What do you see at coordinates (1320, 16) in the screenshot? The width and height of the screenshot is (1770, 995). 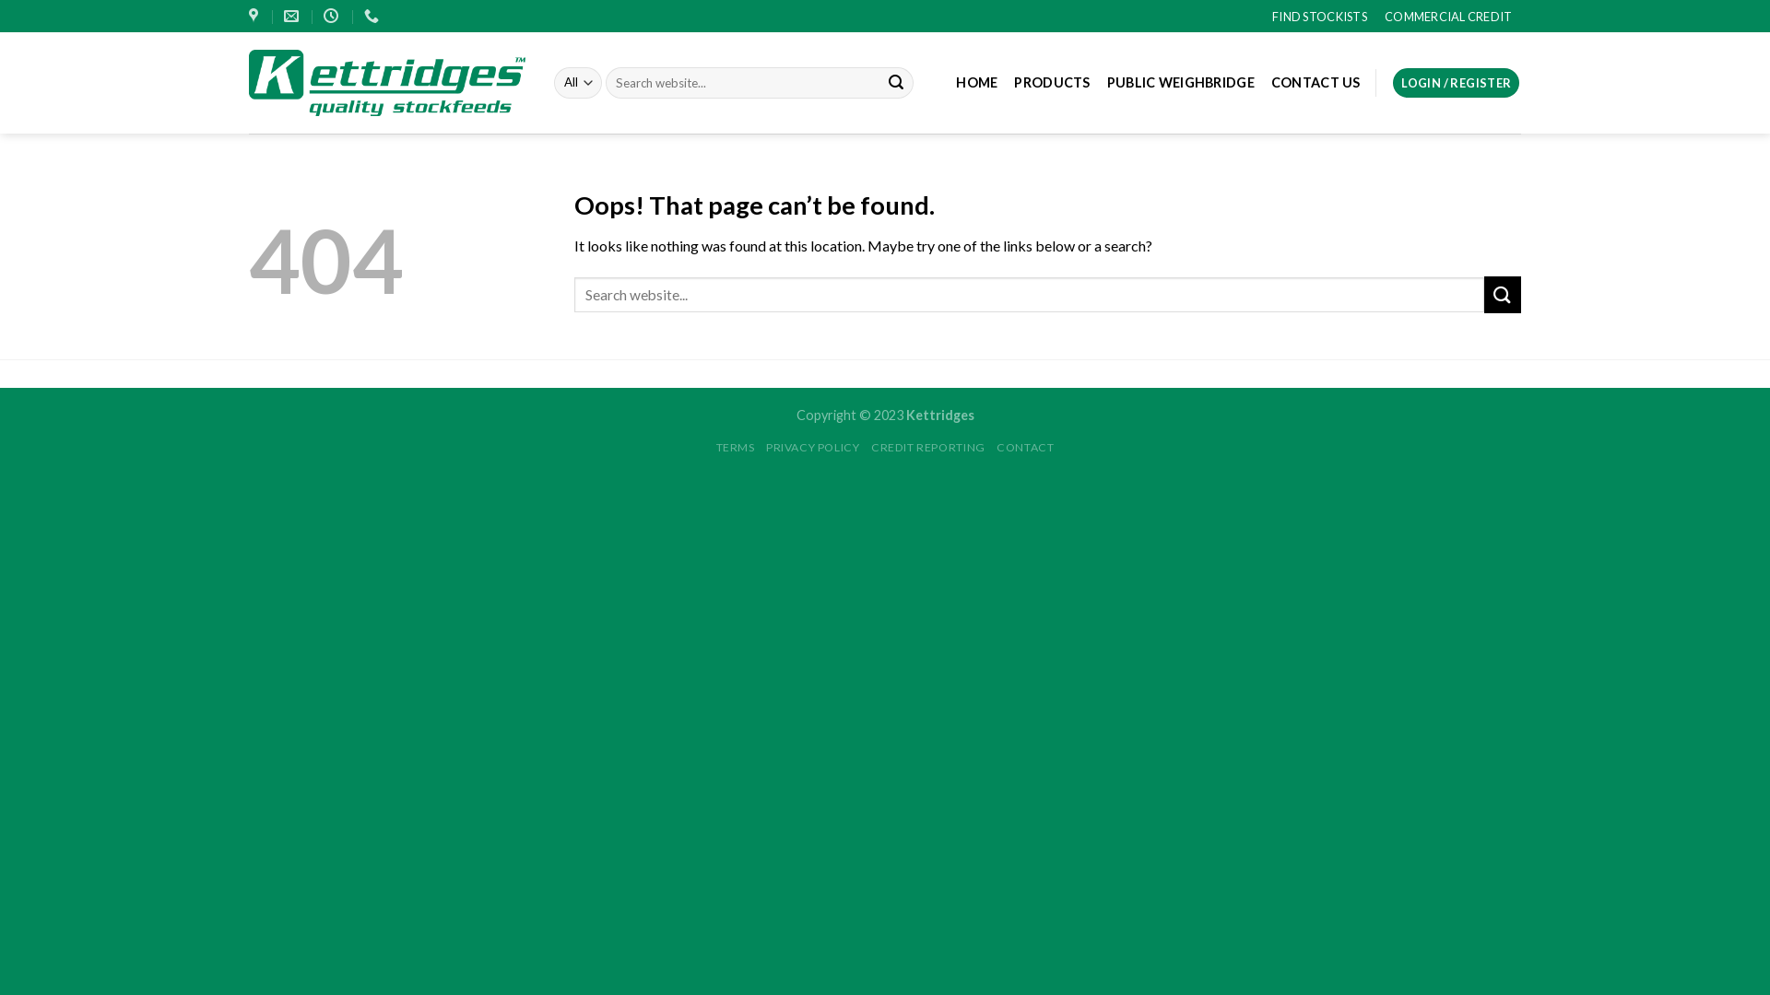 I see `FIND STOCKISTS` at bounding box center [1320, 16].